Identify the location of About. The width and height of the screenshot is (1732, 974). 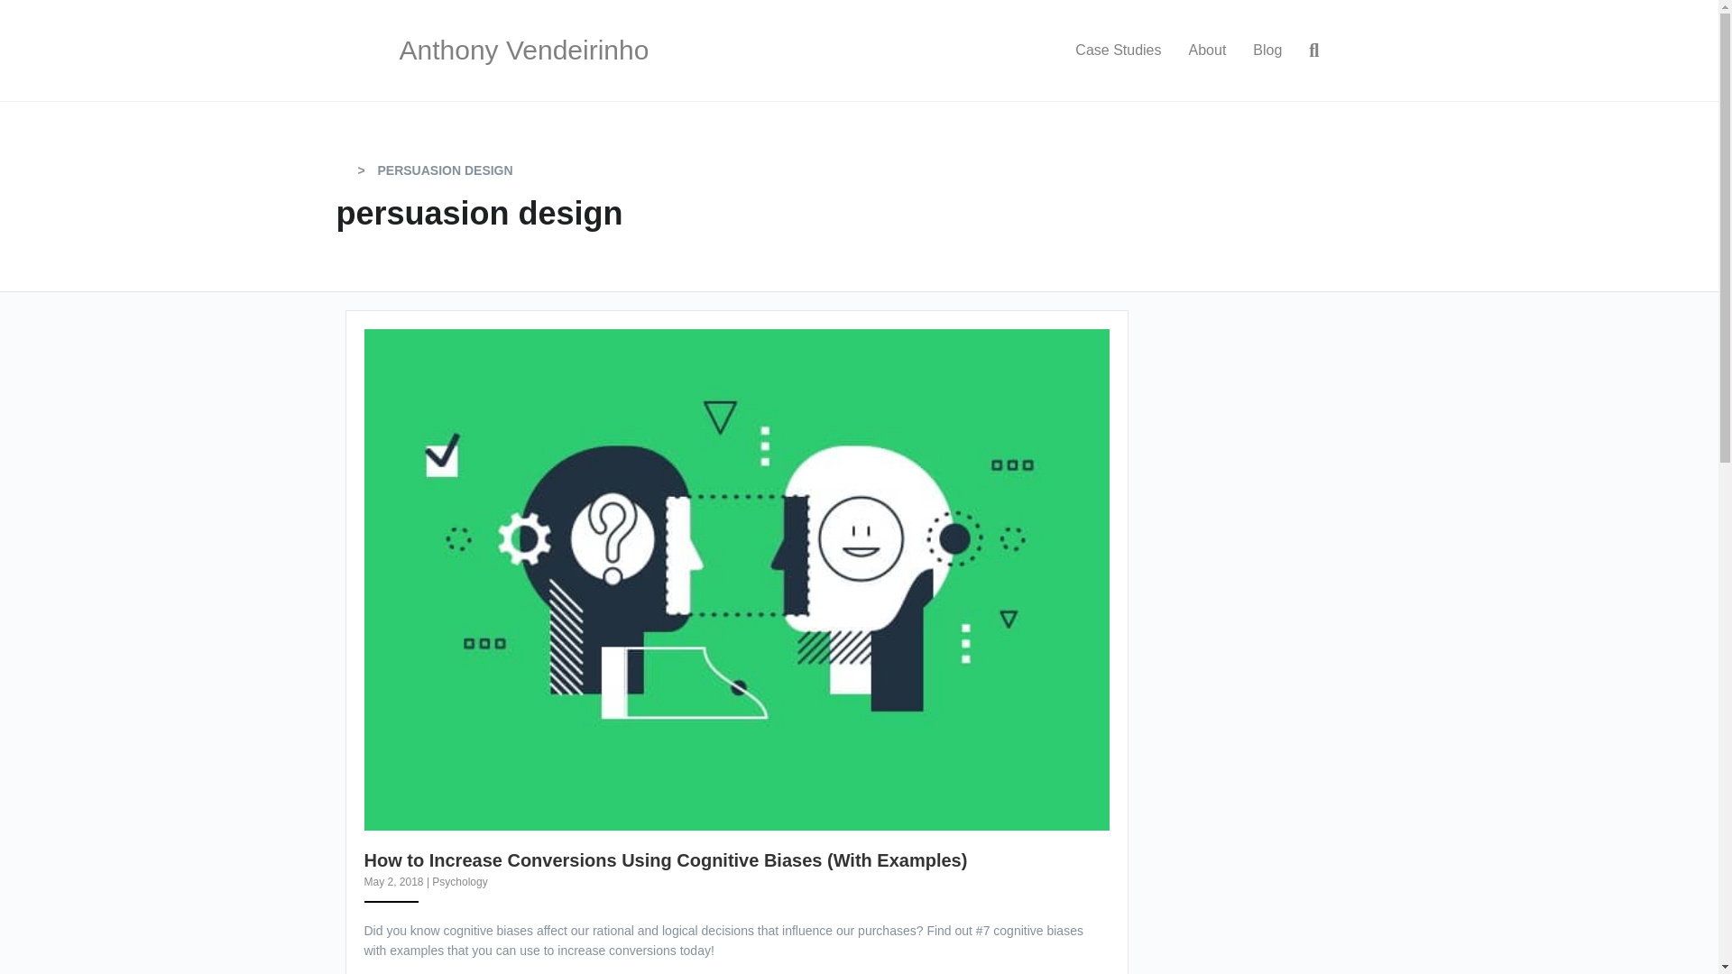
(1207, 51).